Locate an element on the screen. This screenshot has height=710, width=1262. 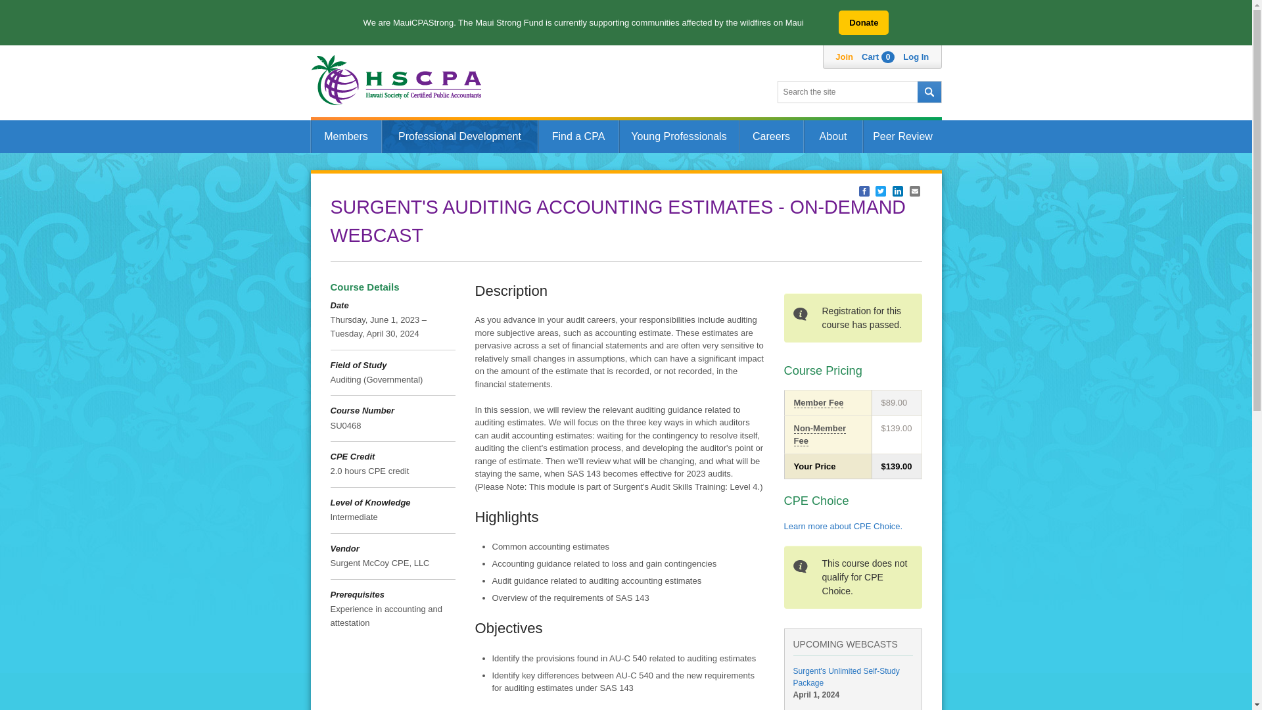
Learn more about CPE Choice. is located at coordinates (843, 526).